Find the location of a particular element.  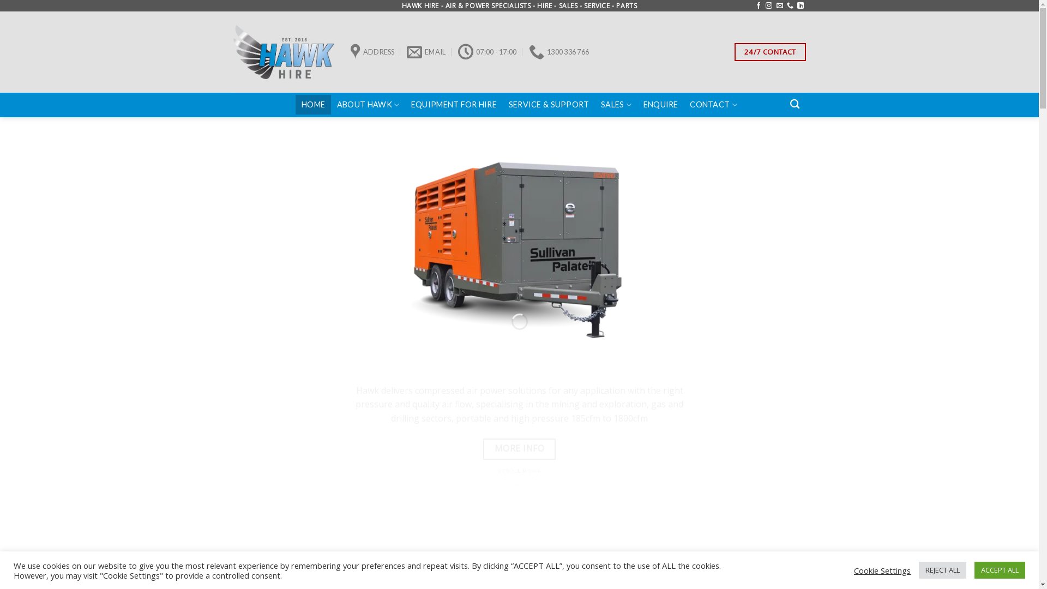

24/7 CONTACT is located at coordinates (770, 52).